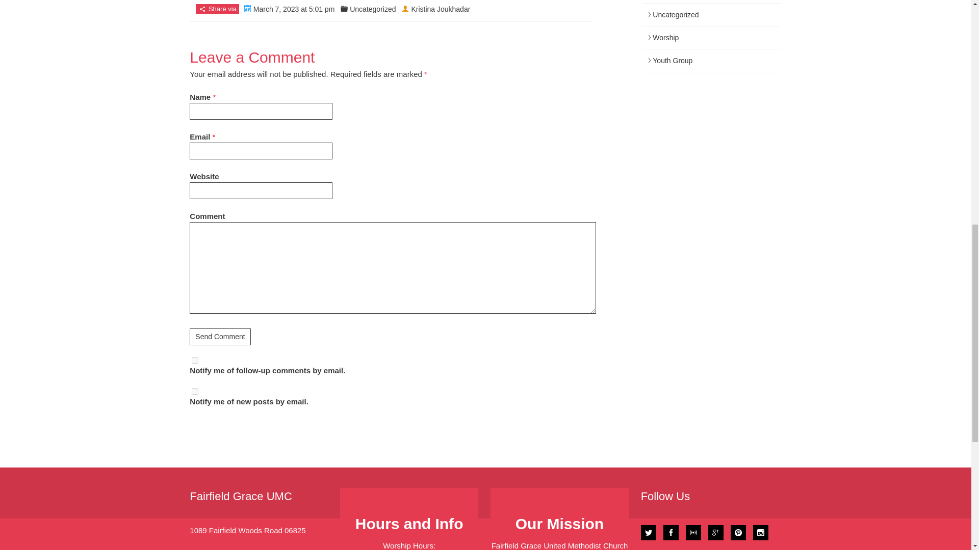 This screenshot has height=550, width=979. What do you see at coordinates (195, 360) in the screenshot?
I see `subscribe` at bounding box center [195, 360].